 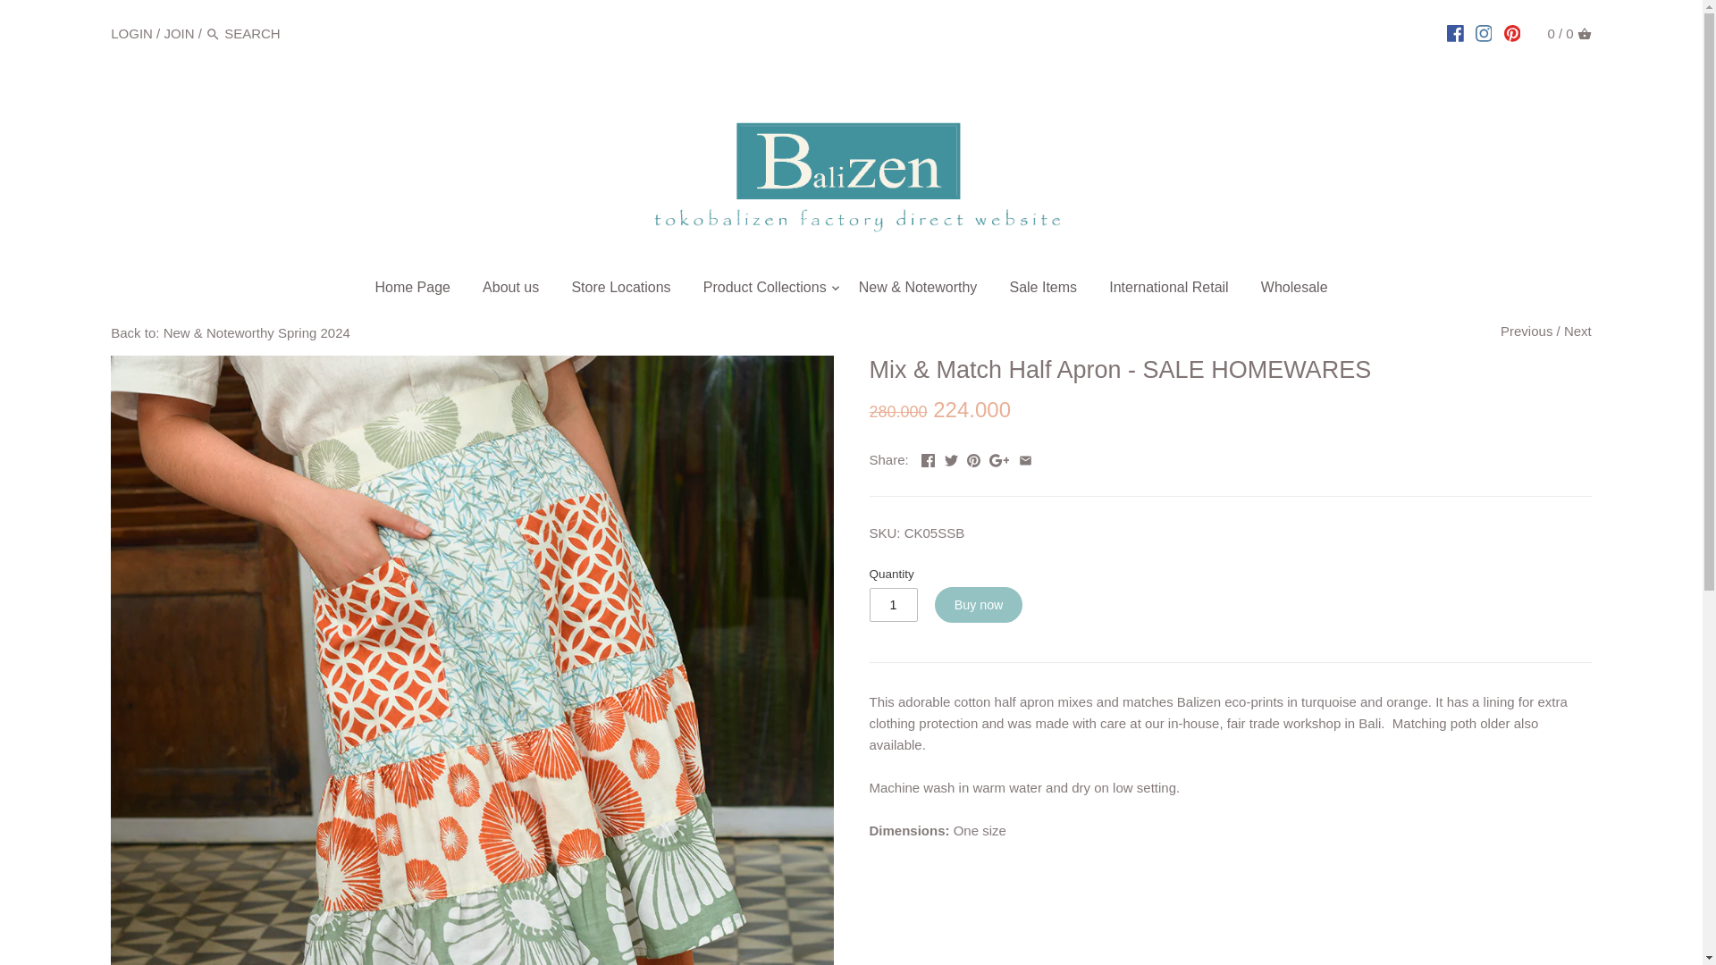 What do you see at coordinates (1168, 289) in the screenshot?
I see `International Retail` at bounding box center [1168, 289].